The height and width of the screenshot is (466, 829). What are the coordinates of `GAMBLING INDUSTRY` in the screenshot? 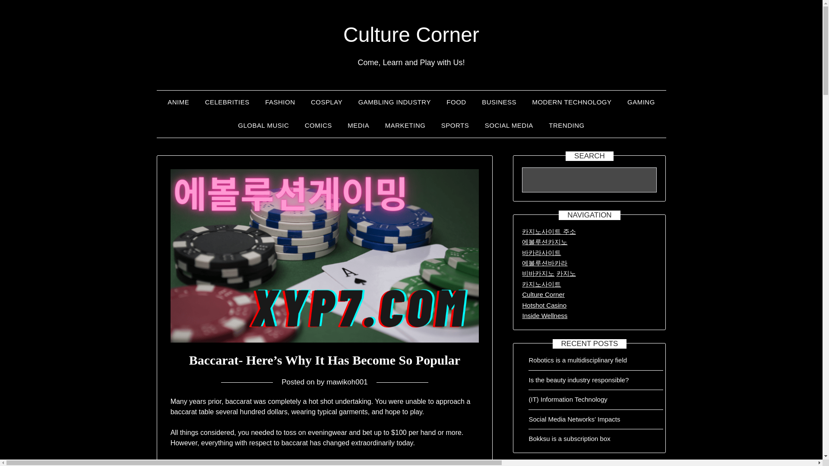 It's located at (395, 102).